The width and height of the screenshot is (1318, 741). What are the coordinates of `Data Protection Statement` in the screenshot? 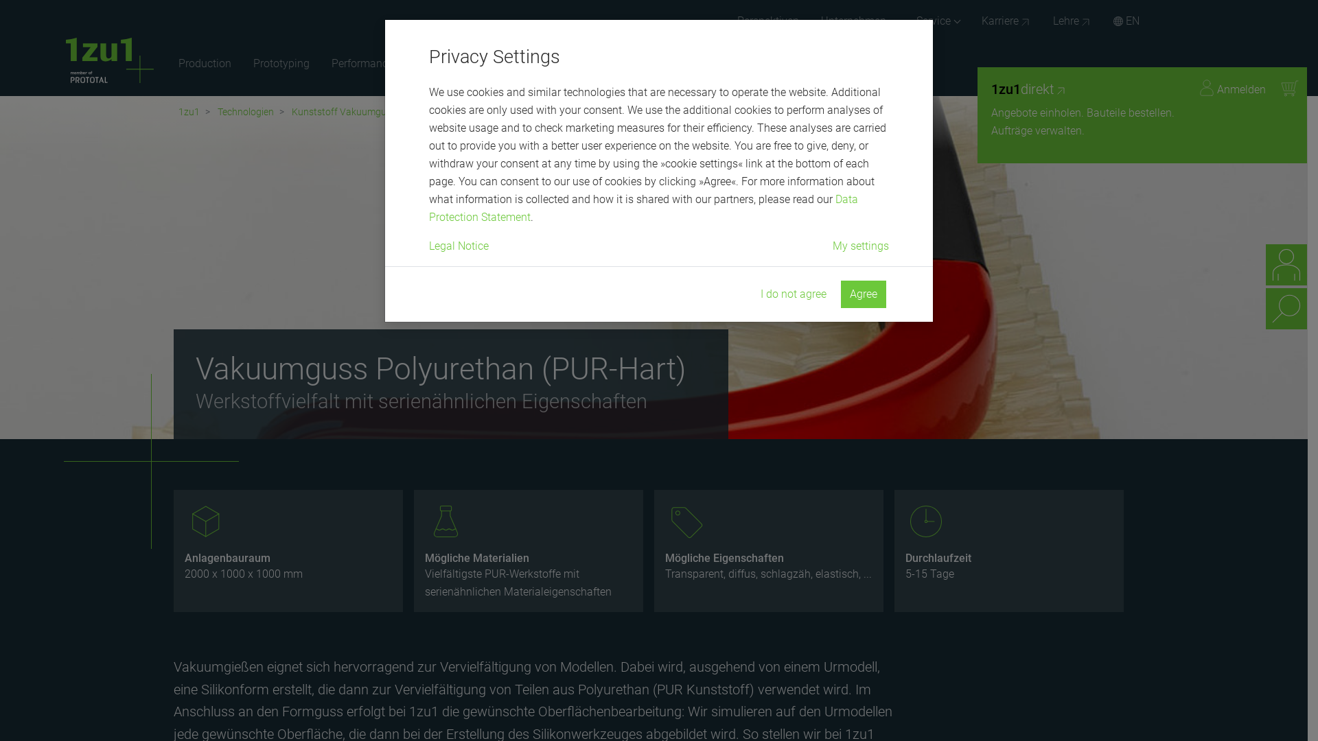 It's located at (644, 209).